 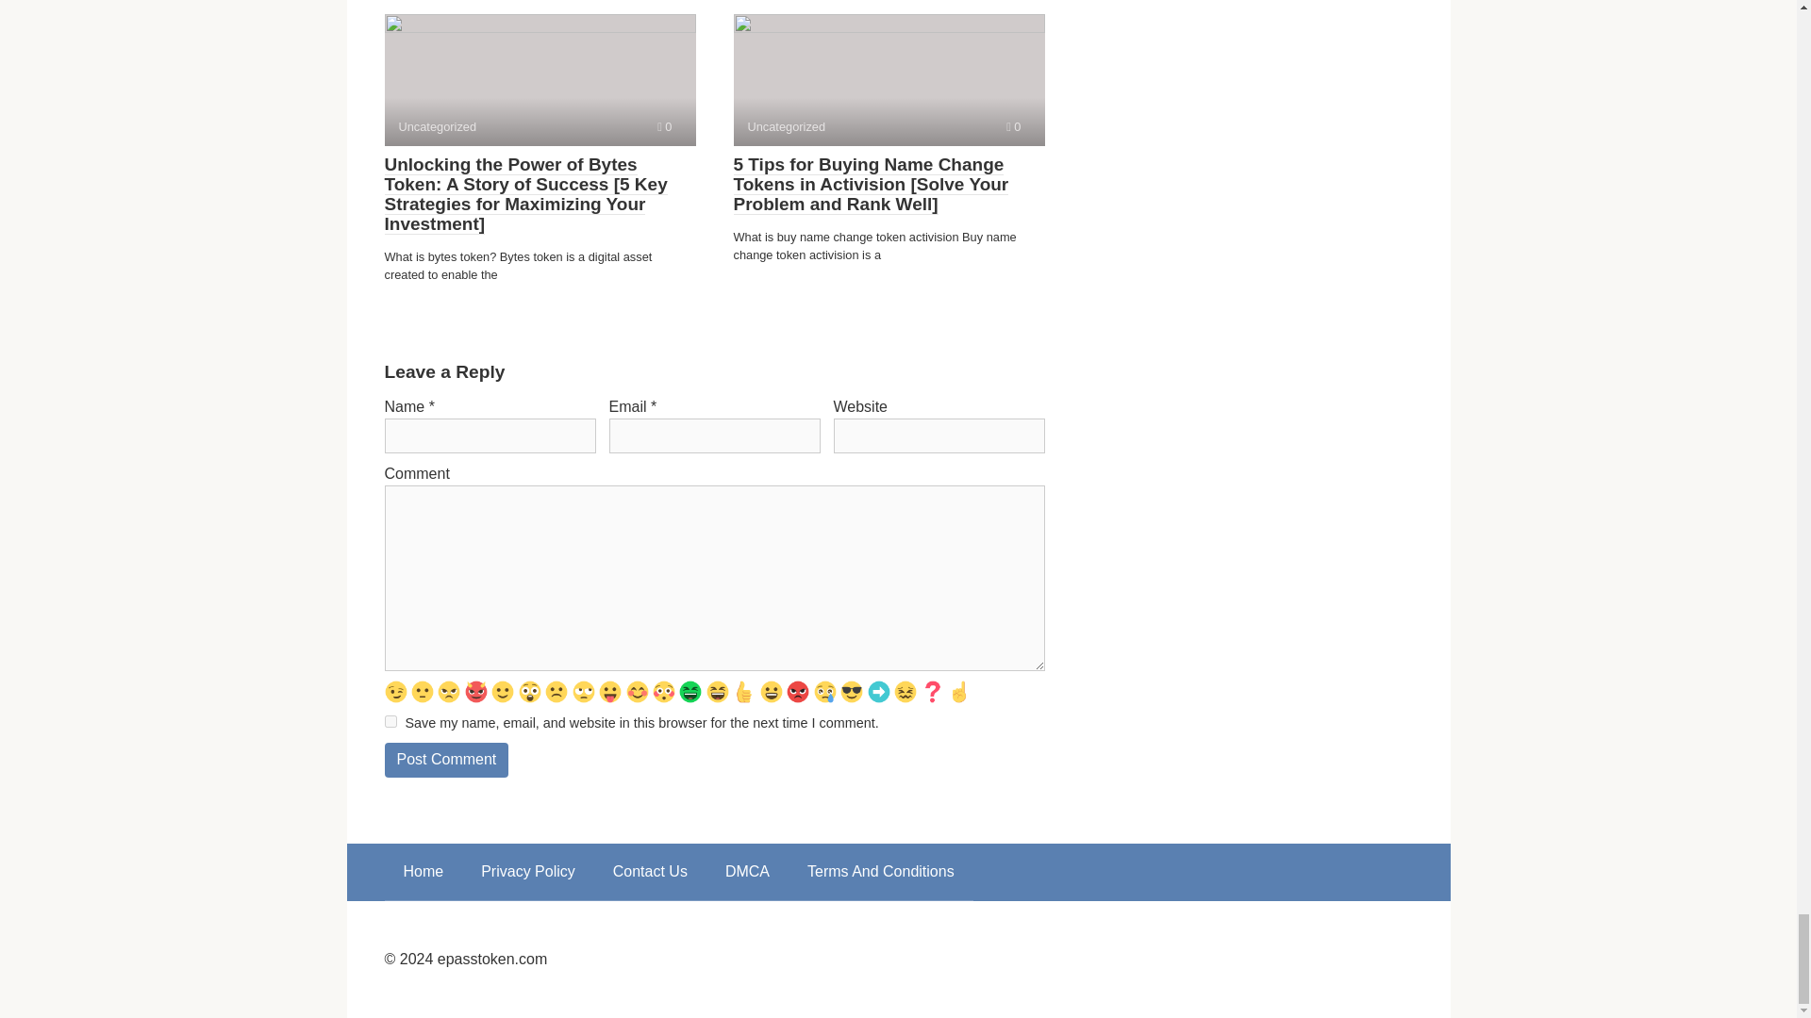 I want to click on Comments, so click(x=664, y=126).